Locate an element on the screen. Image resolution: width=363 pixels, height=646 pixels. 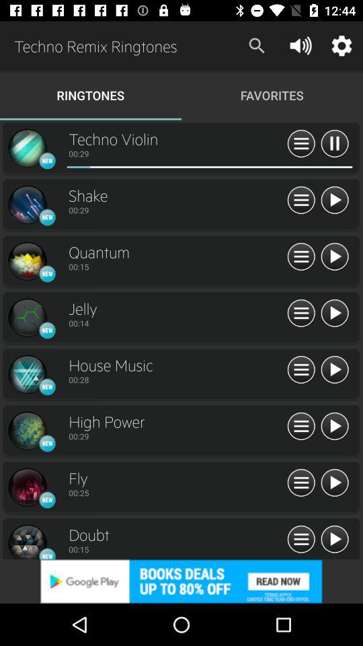
play ringtone is located at coordinates (335, 314).